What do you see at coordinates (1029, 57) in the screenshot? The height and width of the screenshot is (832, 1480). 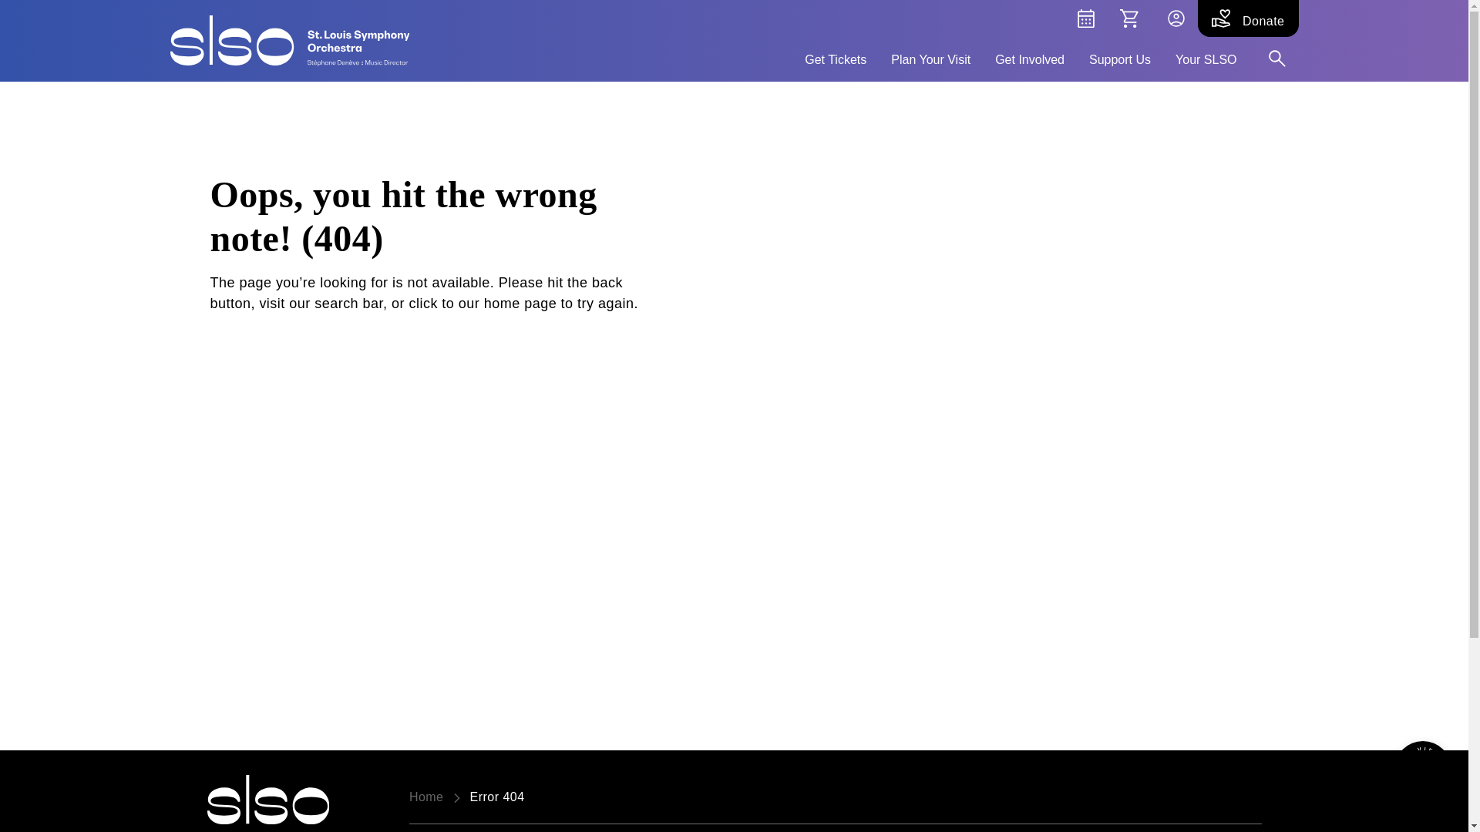 I see `Get Involved` at bounding box center [1029, 57].